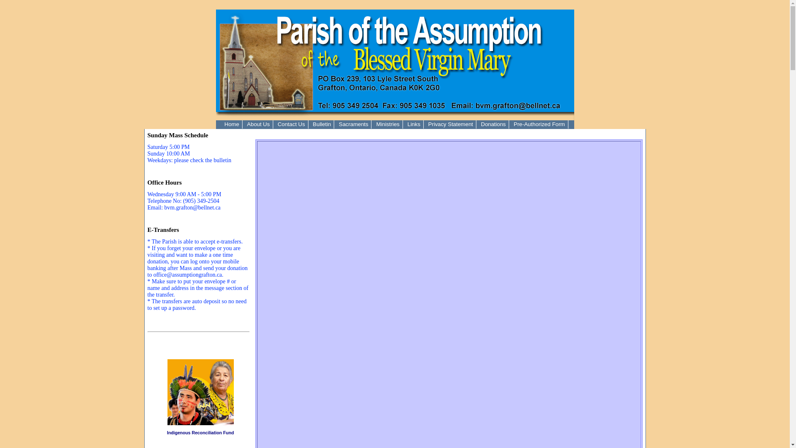 The image size is (796, 448). What do you see at coordinates (451, 124) in the screenshot?
I see `Privacy Statement` at bounding box center [451, 124].